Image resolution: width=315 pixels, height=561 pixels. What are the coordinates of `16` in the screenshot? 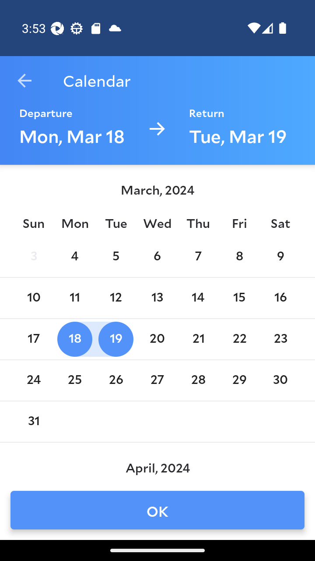 It's located at (280, 298).